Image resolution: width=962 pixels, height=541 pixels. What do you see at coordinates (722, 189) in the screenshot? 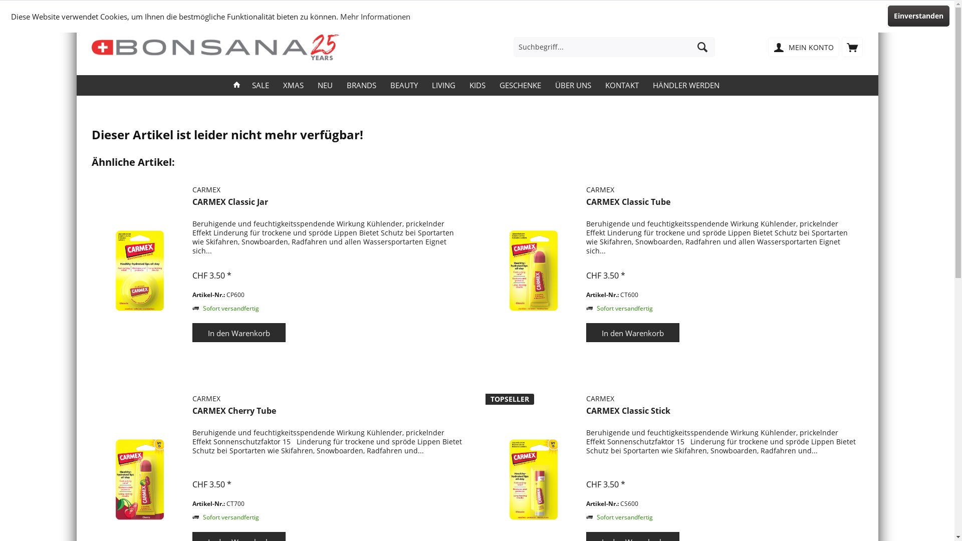
I see `CARMEX` at bounding box center [722, 189].